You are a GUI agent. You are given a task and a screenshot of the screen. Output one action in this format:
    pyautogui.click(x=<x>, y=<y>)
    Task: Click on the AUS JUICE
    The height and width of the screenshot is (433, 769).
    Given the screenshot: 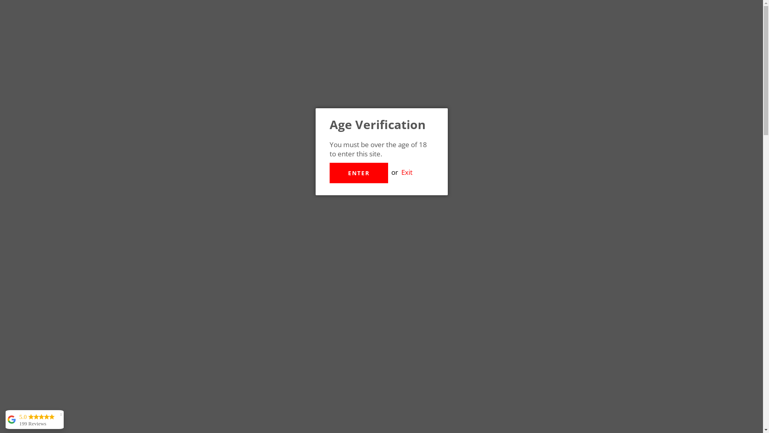 What is the action you would take?
    pyautogui.click(x=173, y=81)
    